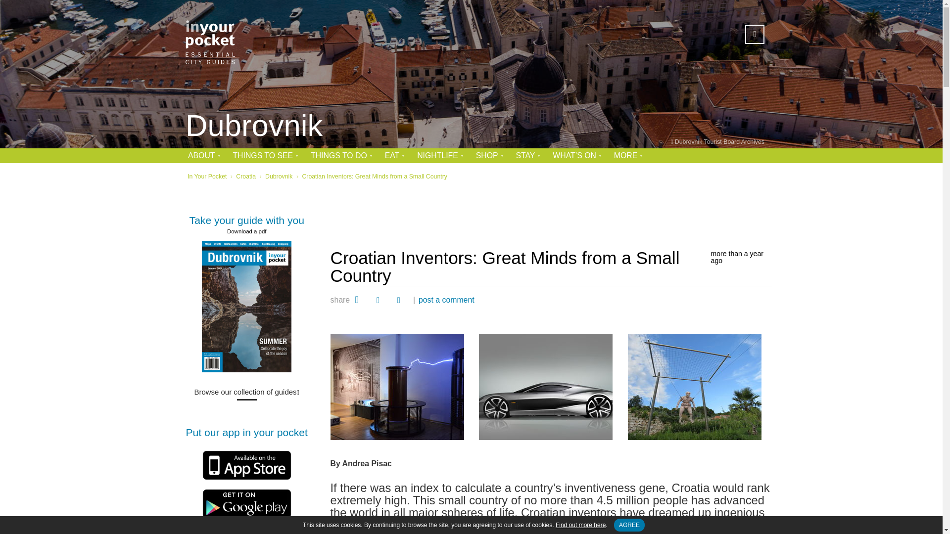 The image size is (950, 534). What do you see at coordinates (446, 300) in the screenshot?
I see `post a comment` at bounding box center [446, 300].